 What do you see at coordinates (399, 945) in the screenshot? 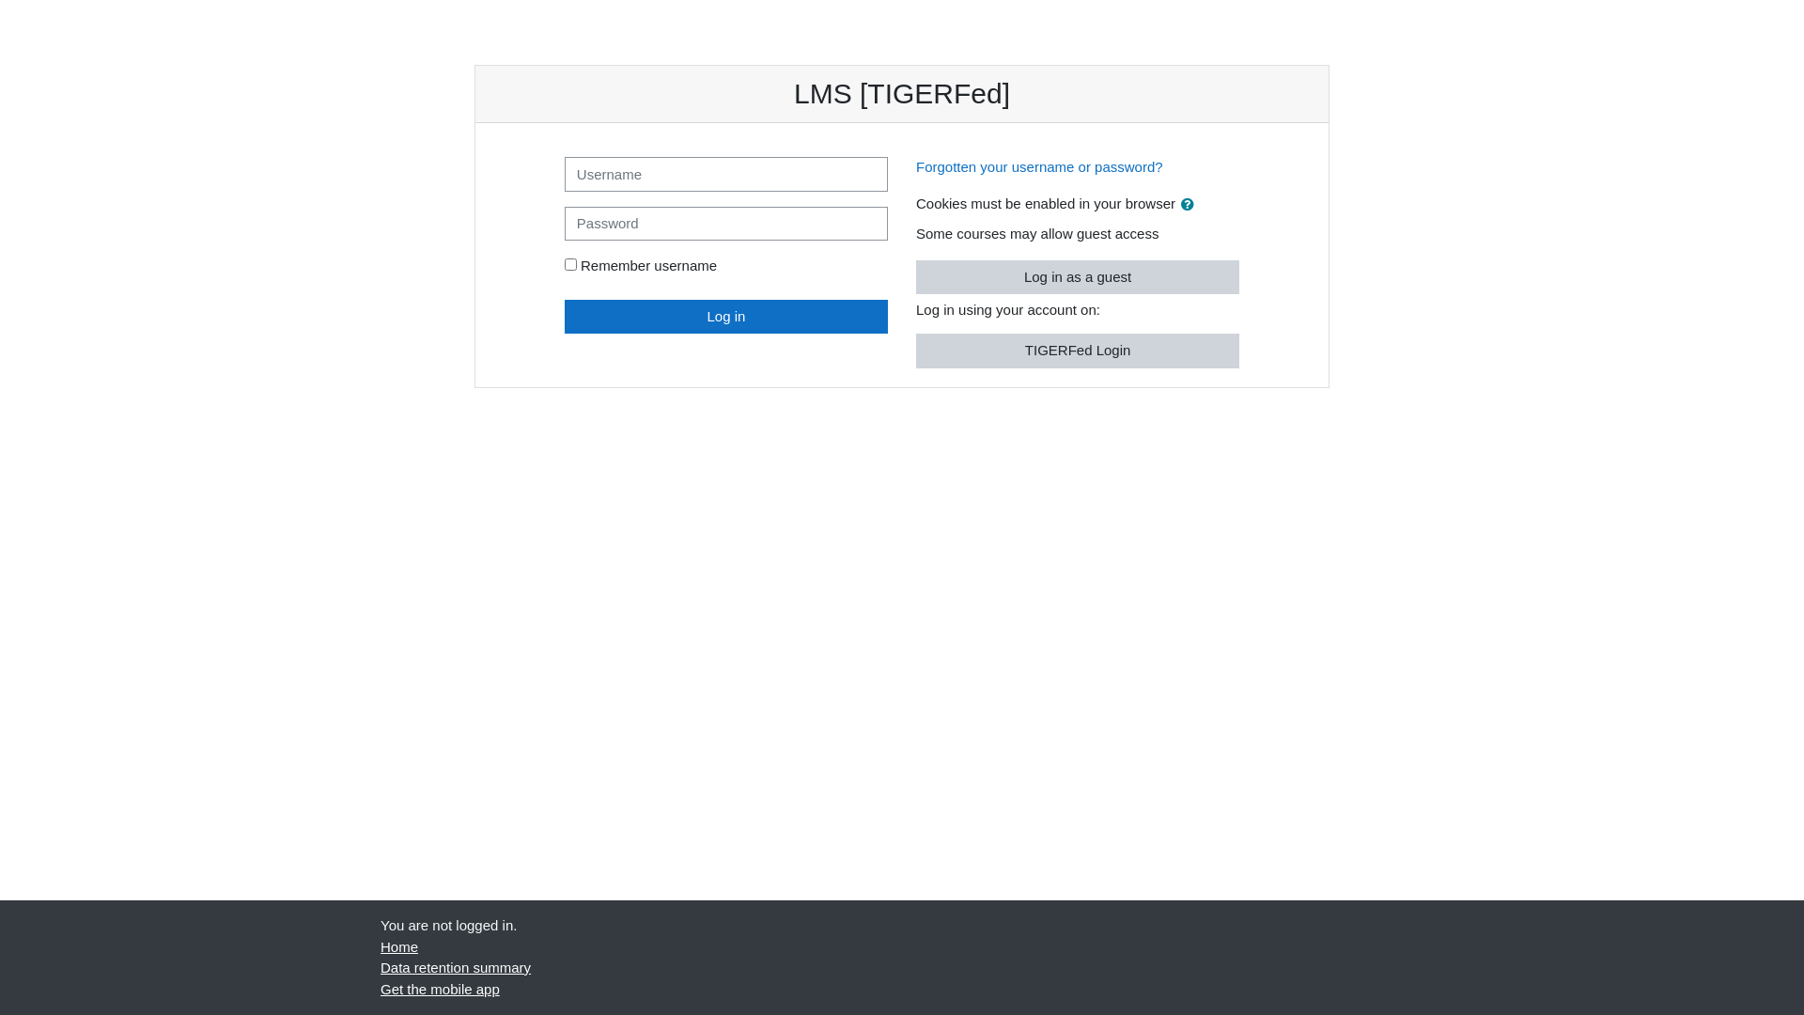
I see `Home` at bounding box center [399, 945].